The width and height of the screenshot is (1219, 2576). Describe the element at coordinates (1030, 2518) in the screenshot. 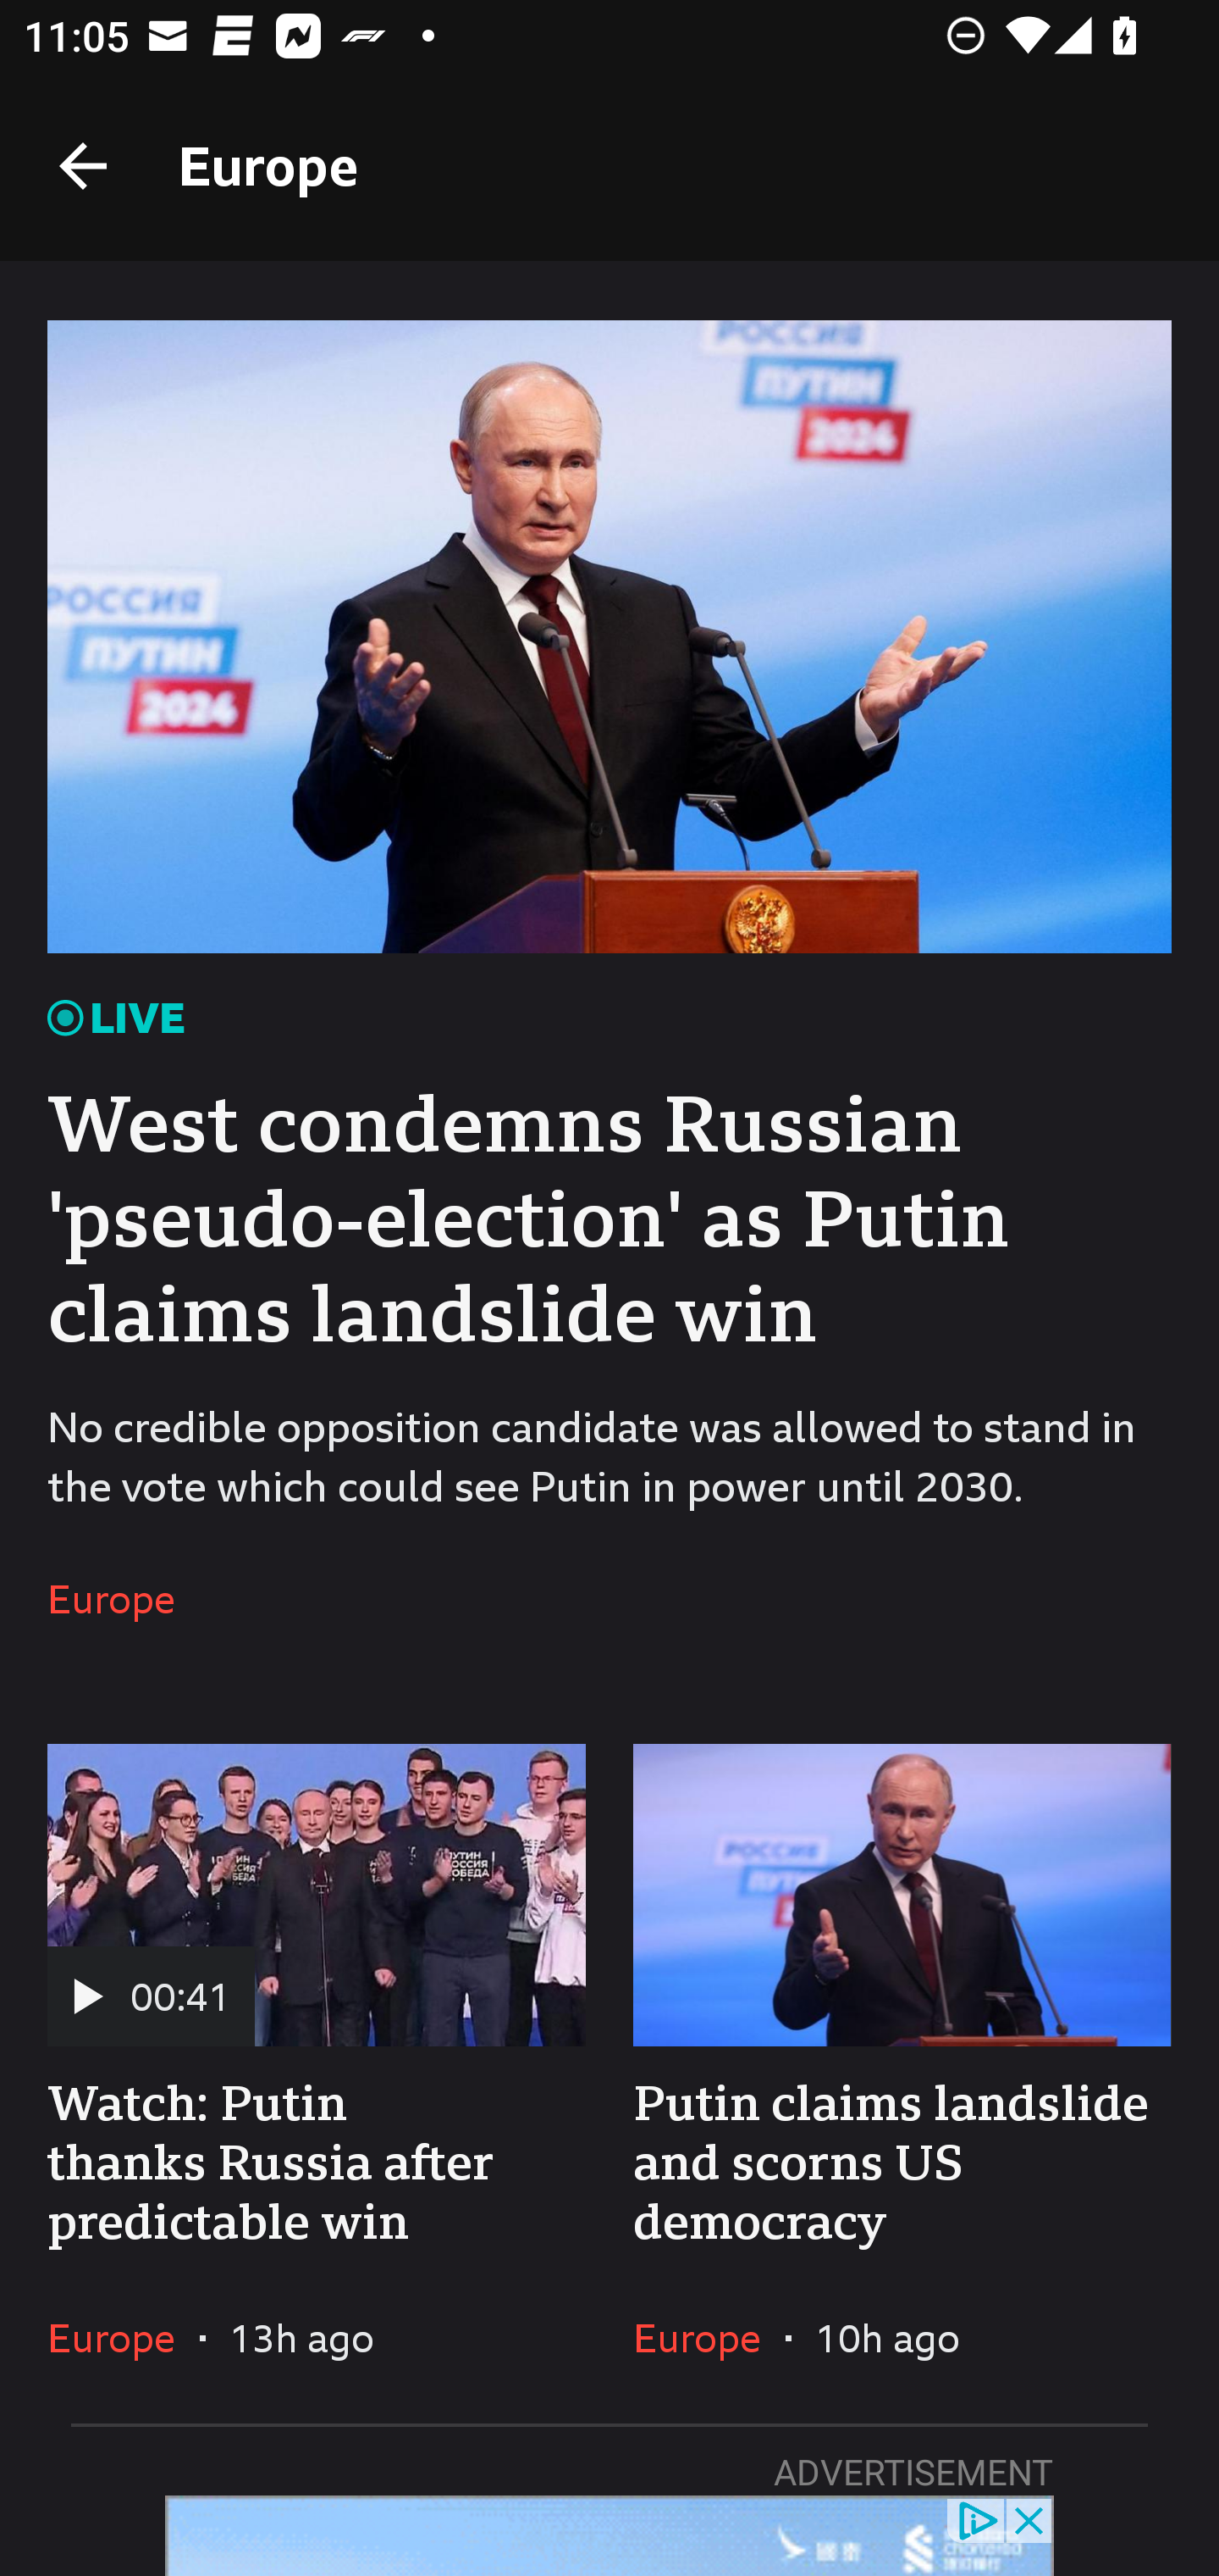

I see `close_button` at that location.